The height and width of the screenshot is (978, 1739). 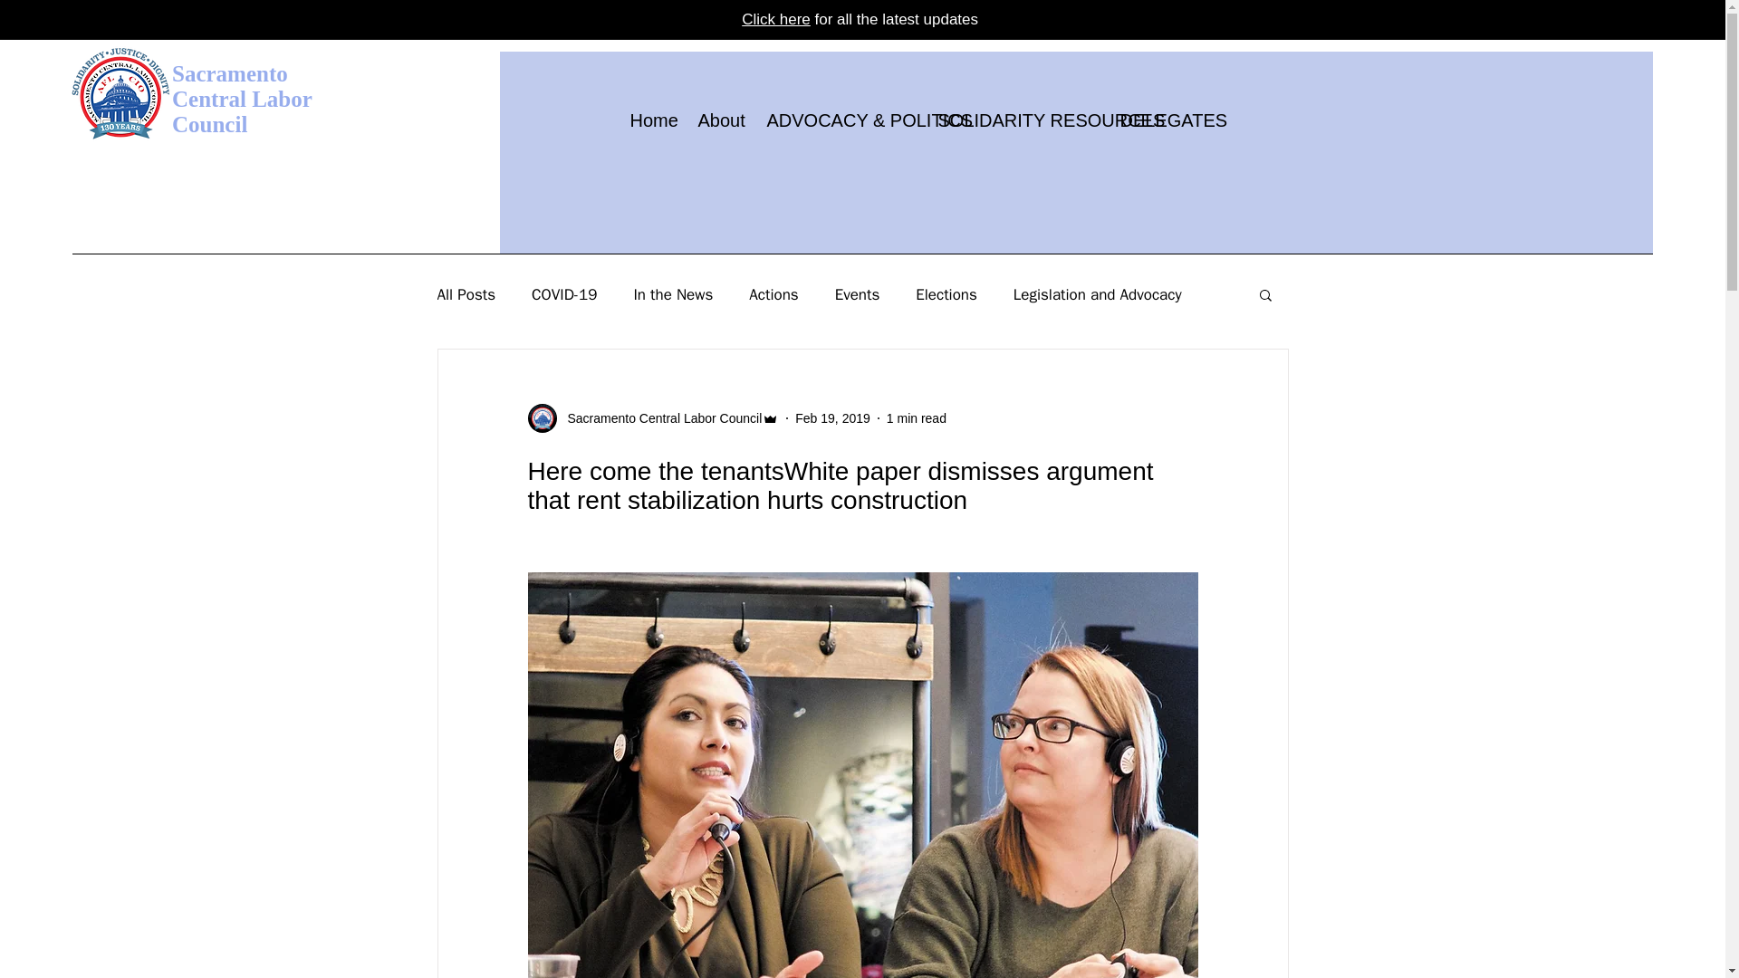 What do you see at coordinates (658, 418) in the screenshot?
I see `Sacramento Central Labor Council` at bounding box center [658, 418].